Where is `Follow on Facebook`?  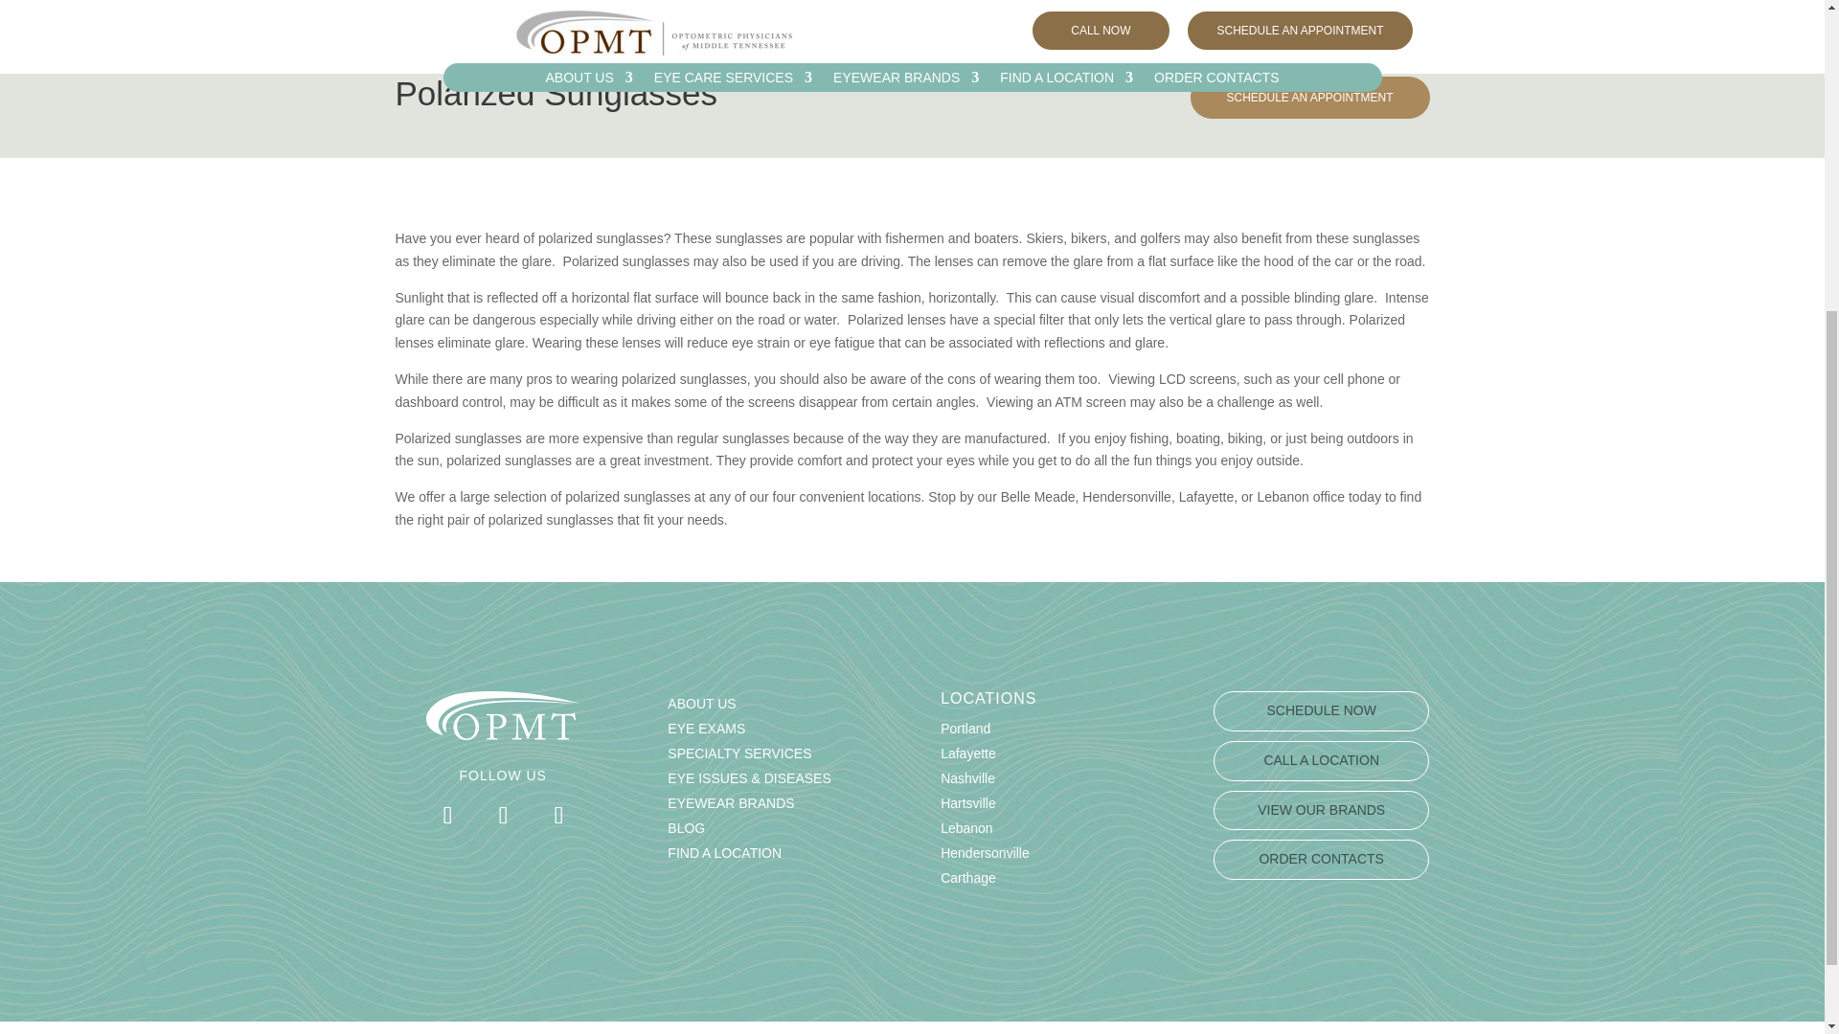 Follow on Facebook is located at coordinates (446, 816).